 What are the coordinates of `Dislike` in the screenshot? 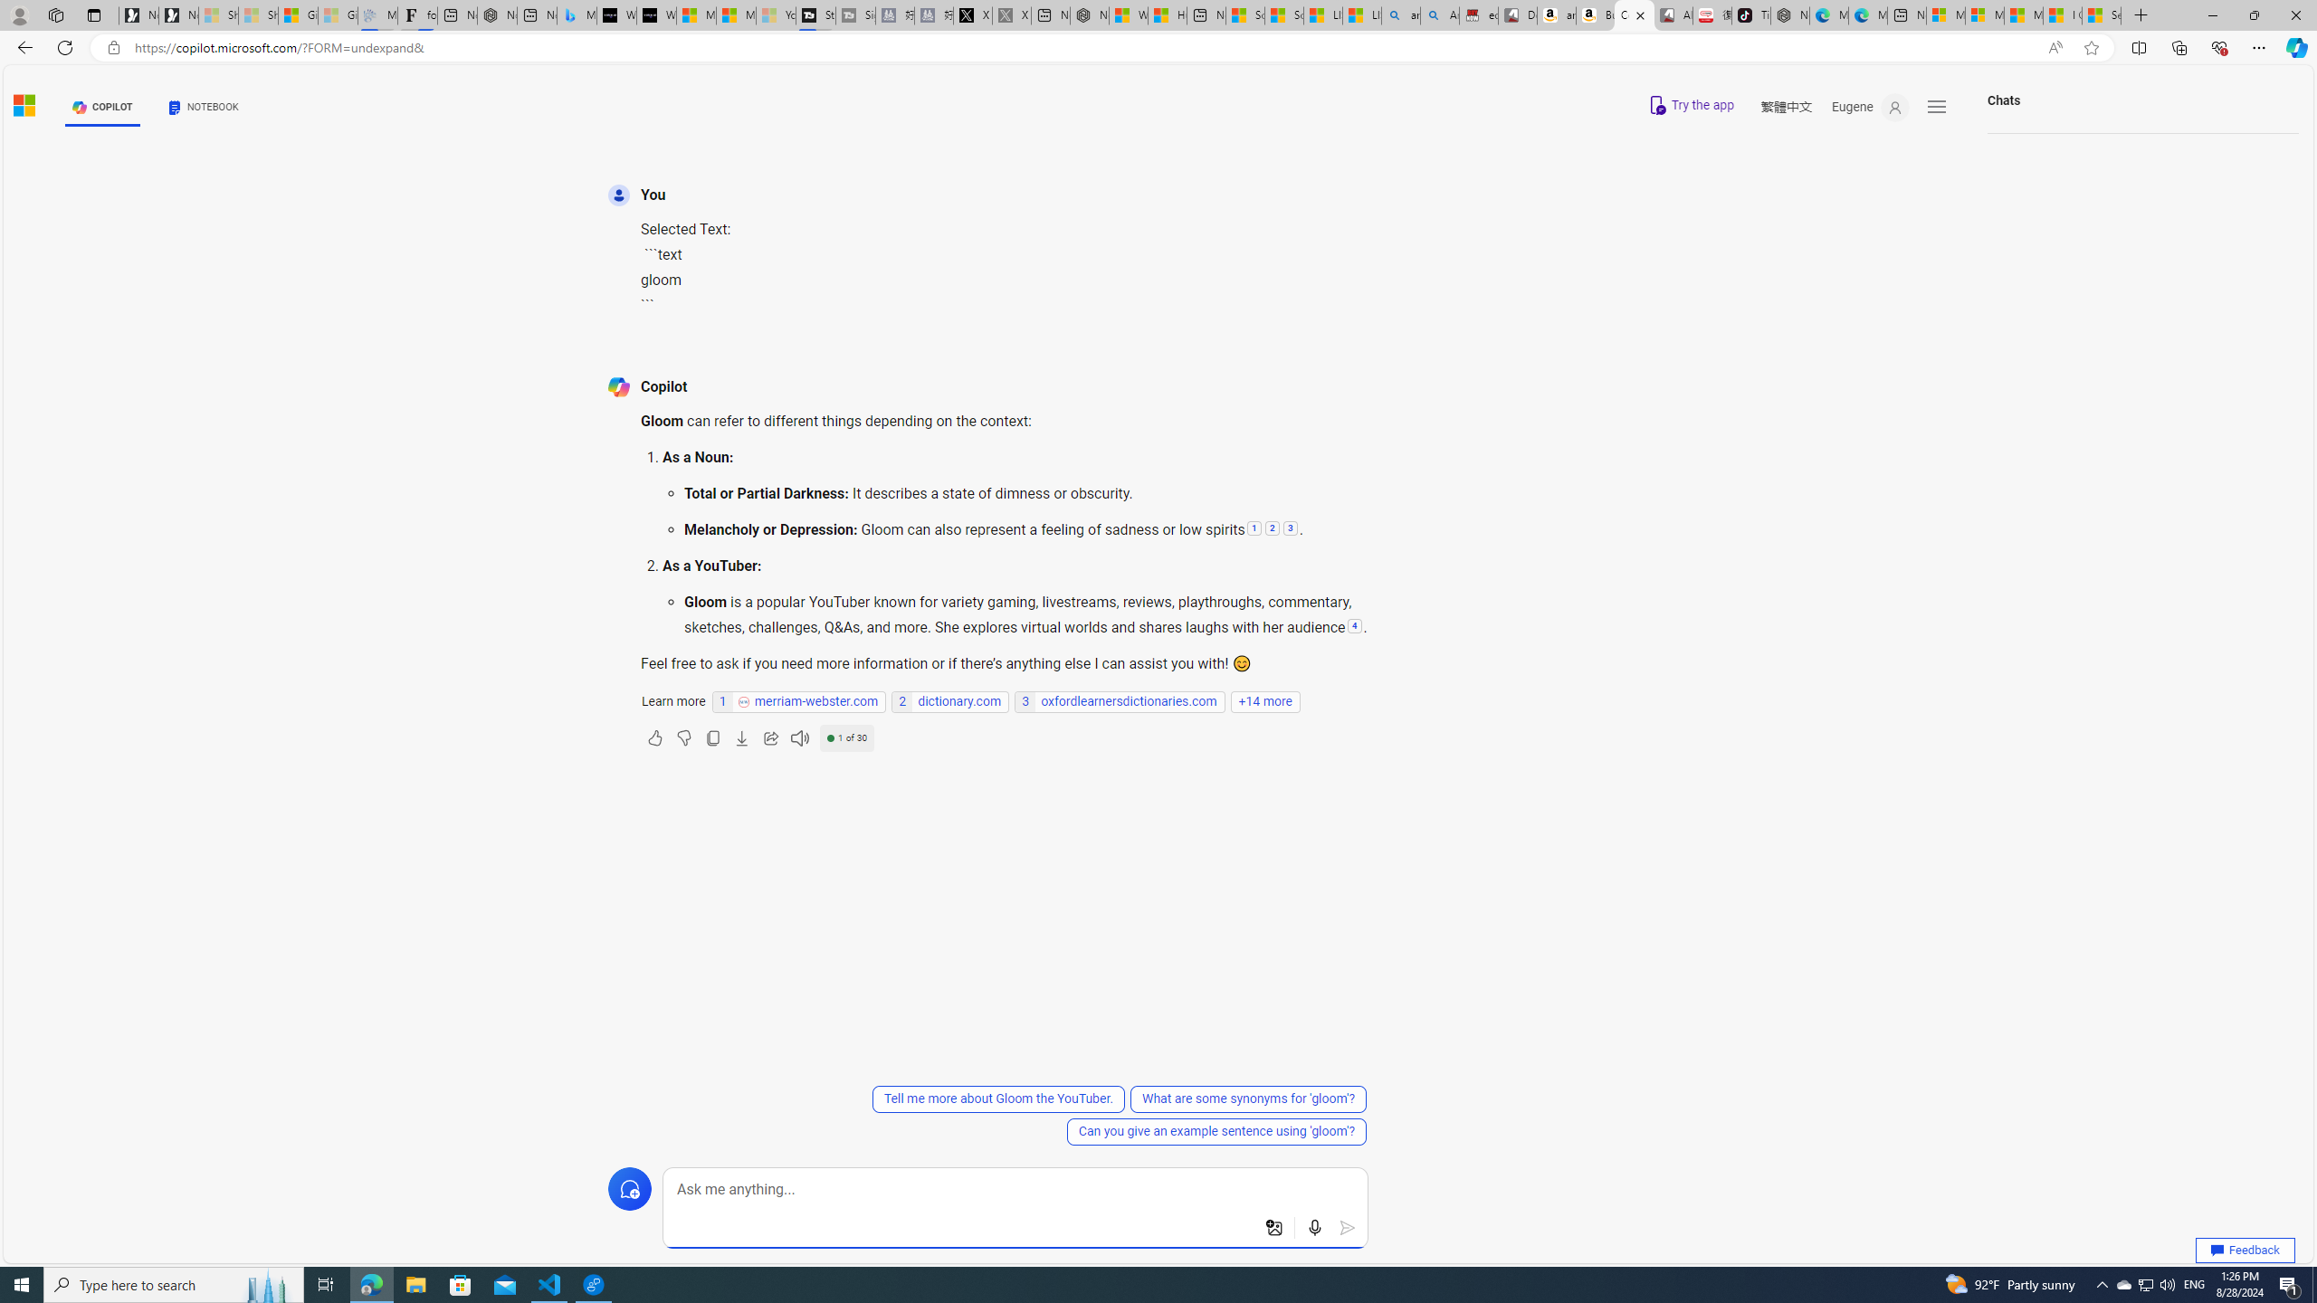 It's located at (684, 738).